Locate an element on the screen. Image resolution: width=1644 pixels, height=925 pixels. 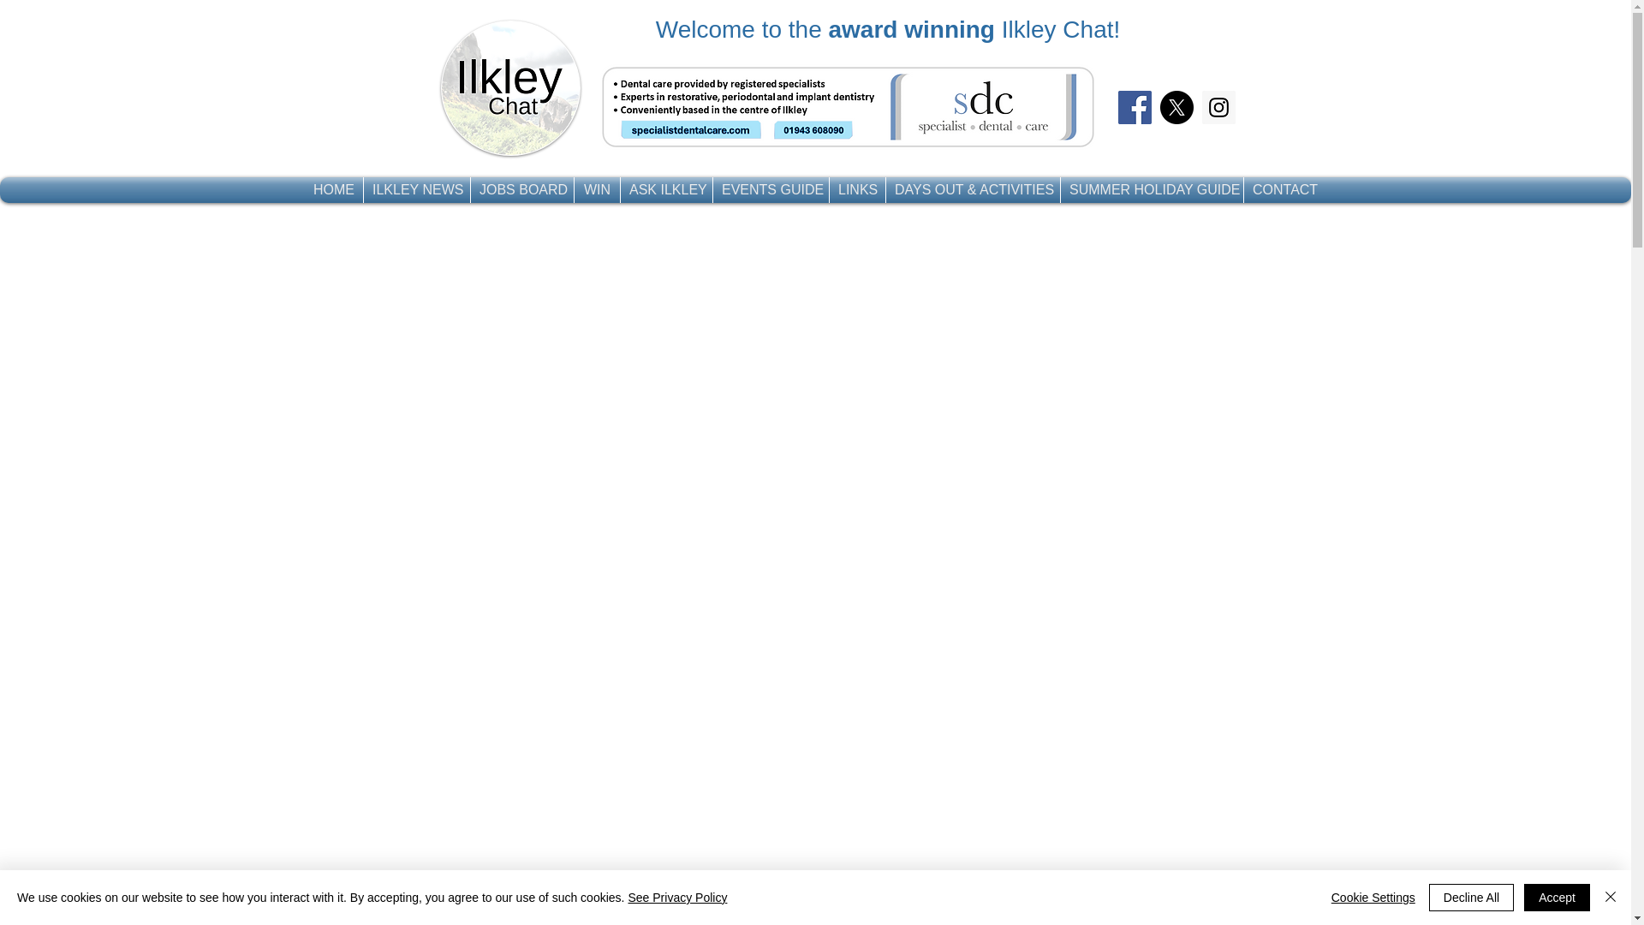
CONTACT is located at coordinates (1285, 190).